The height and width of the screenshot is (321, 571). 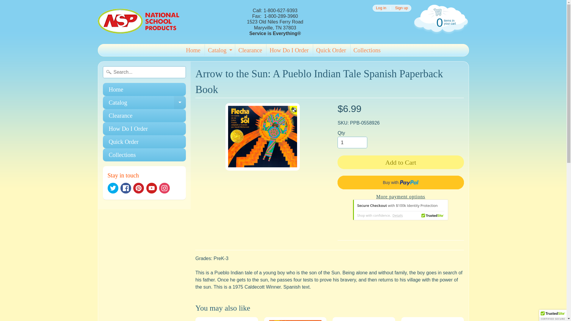 What do you see at coordinates (432, 319) in the screenshot?
I see `Collections` at bounding box center [432, 319].